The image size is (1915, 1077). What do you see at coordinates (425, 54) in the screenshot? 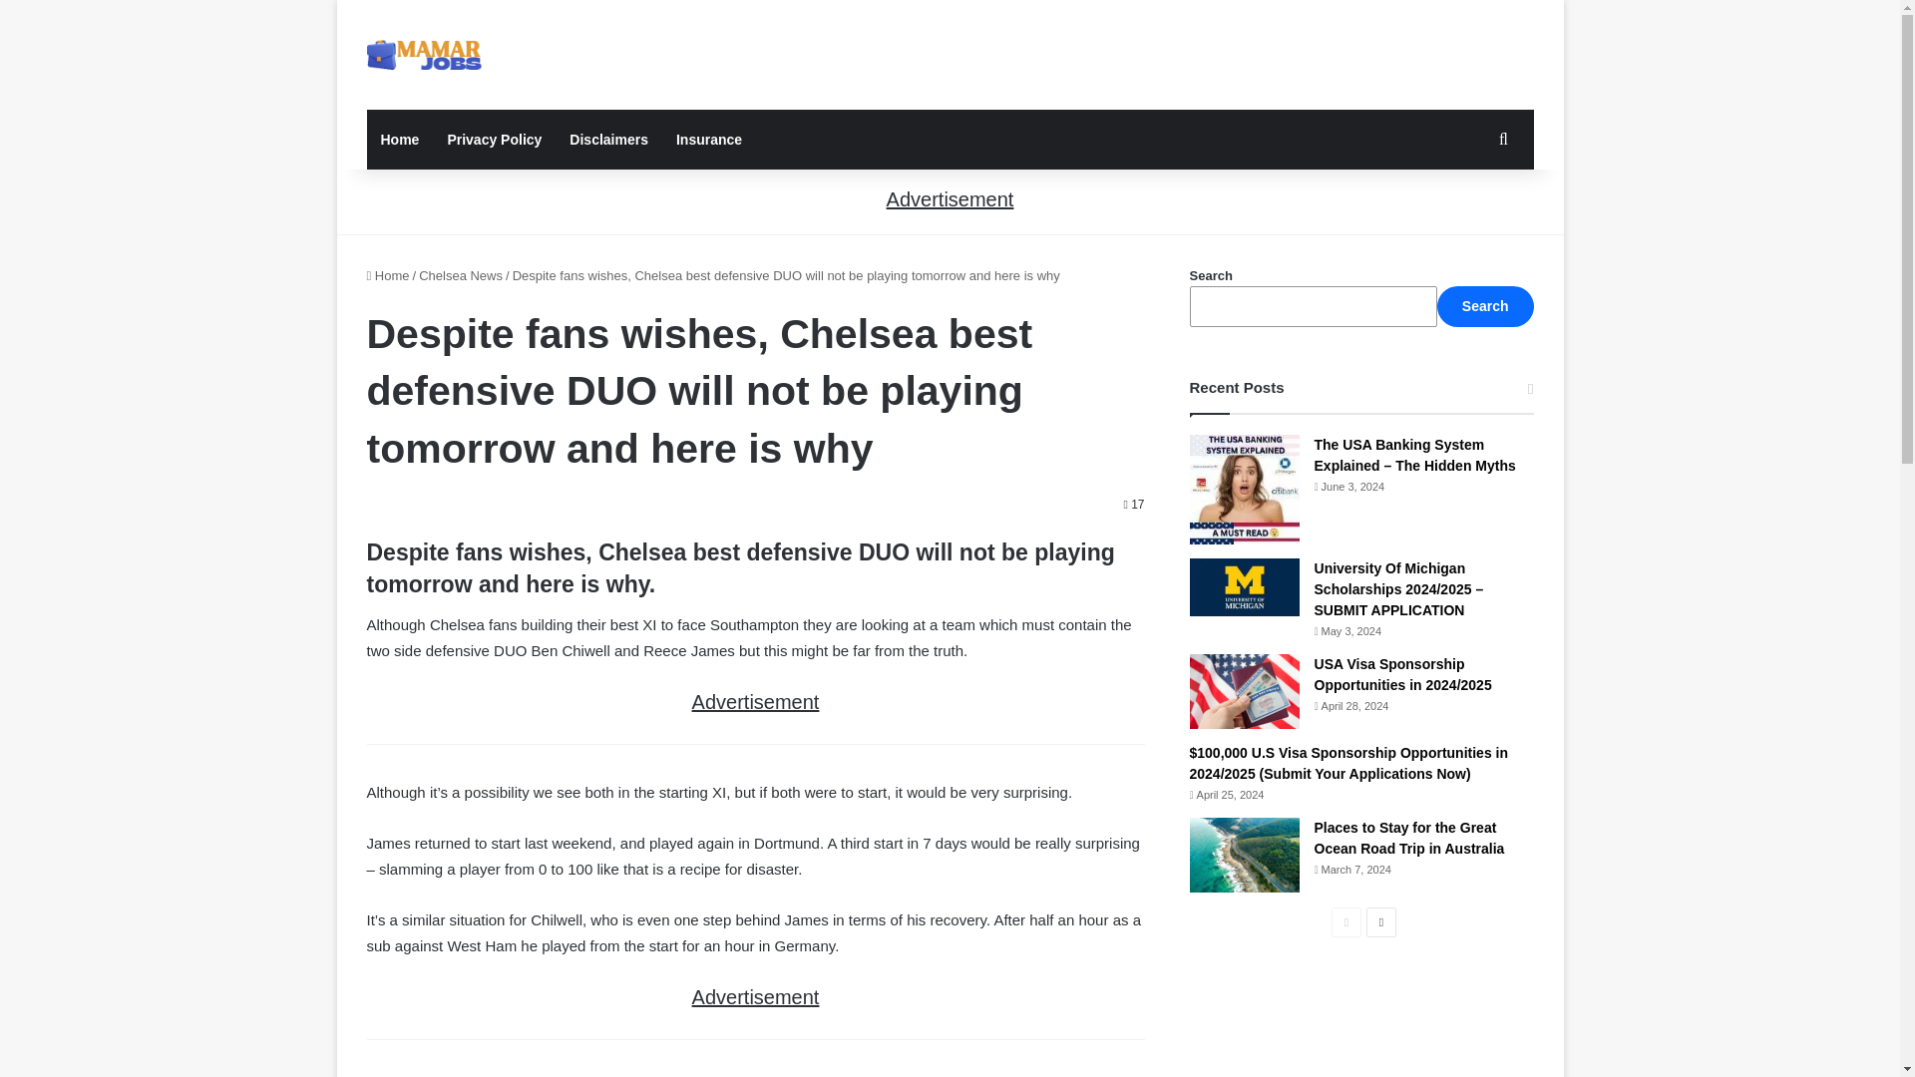
I see `Mamar Today` at bounding box center [425, 54].